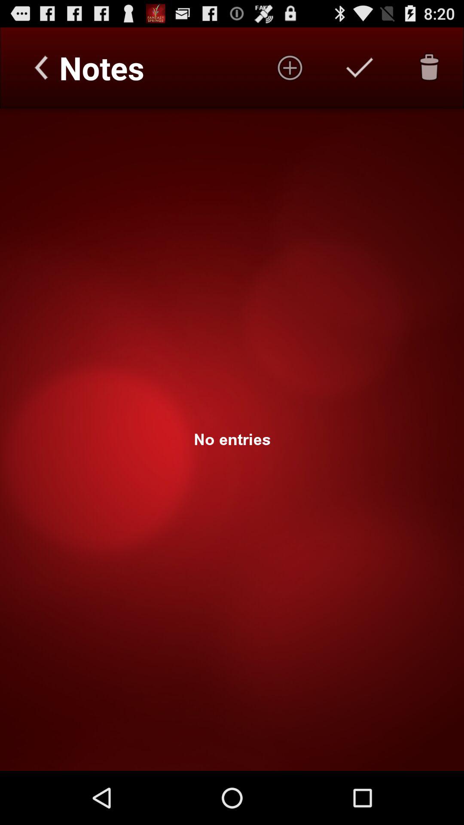 This screenshot has width=464, height=825. What do you see at coordinates (360, 67) in the screenshot?
I see `save note` at bounding box center [360, 67].